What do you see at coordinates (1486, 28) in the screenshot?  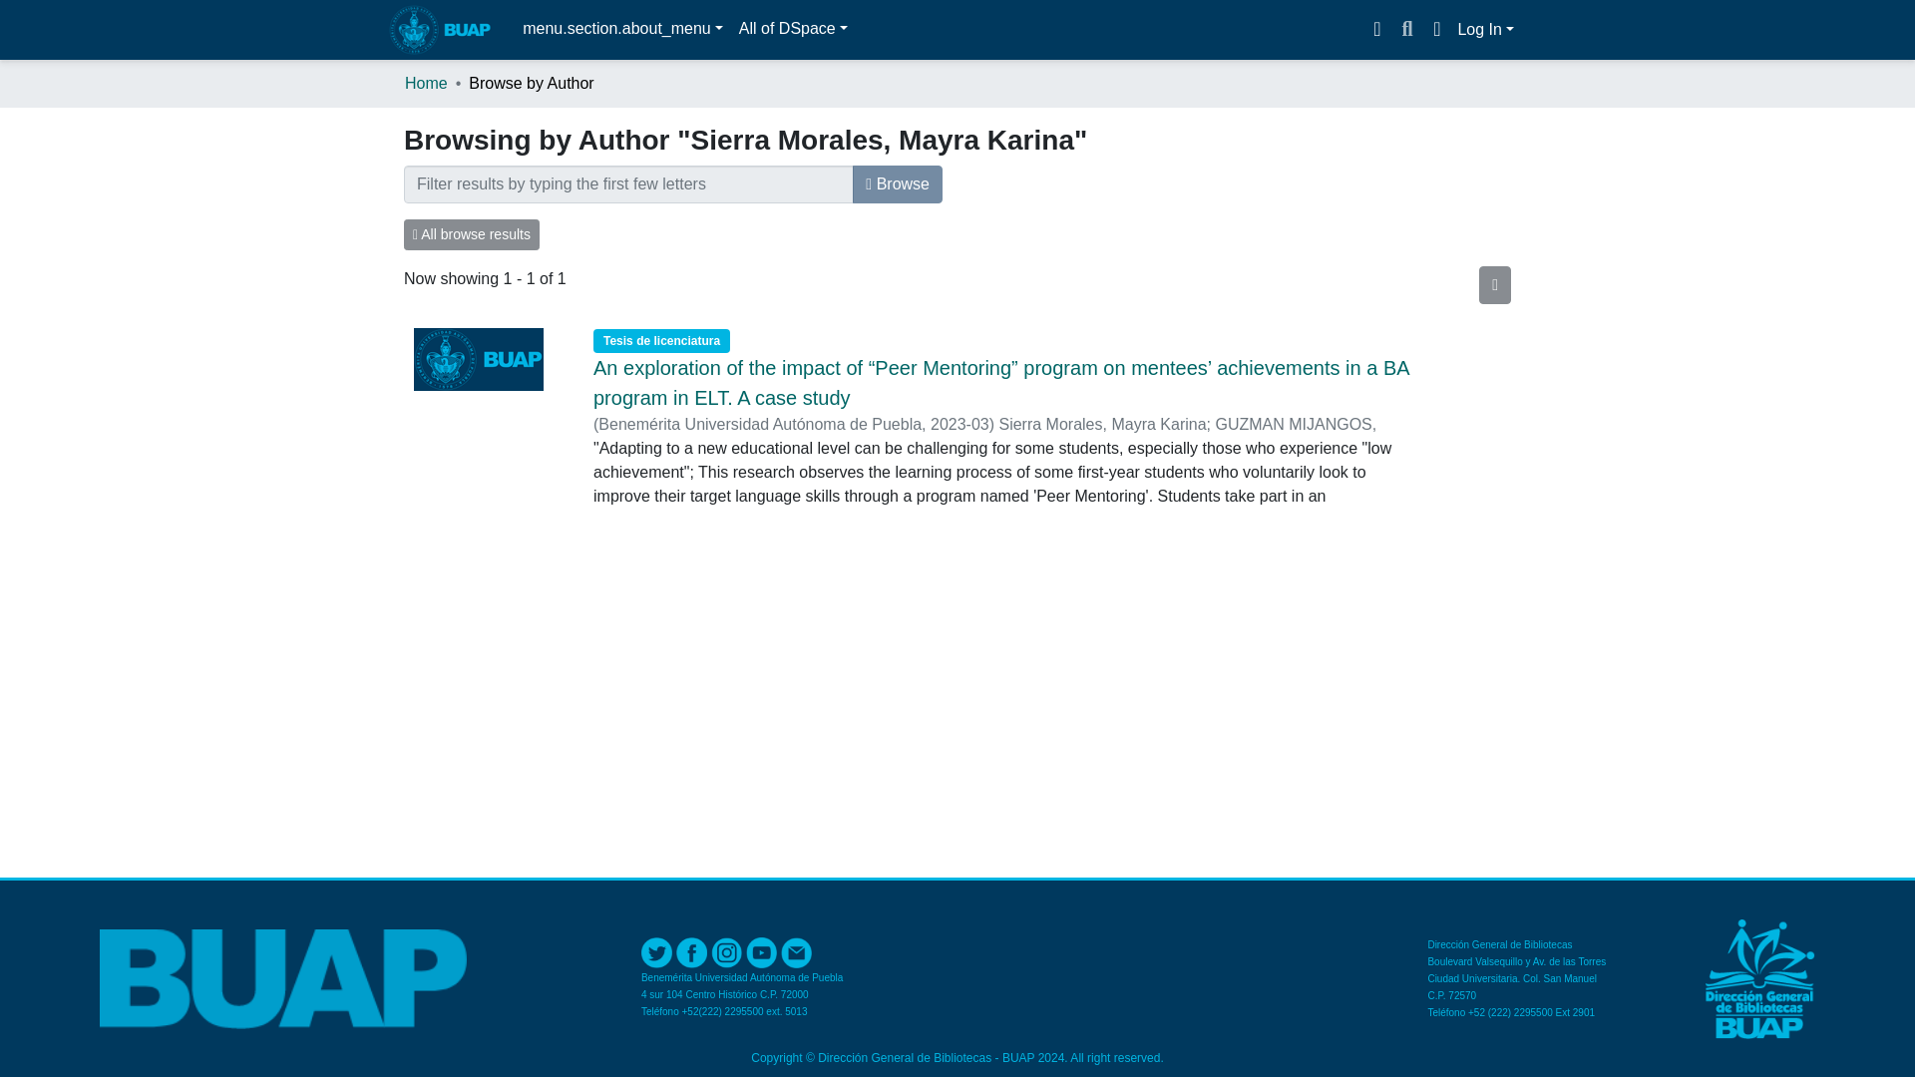 I see `Log In` at bounding box center [1486, 28].